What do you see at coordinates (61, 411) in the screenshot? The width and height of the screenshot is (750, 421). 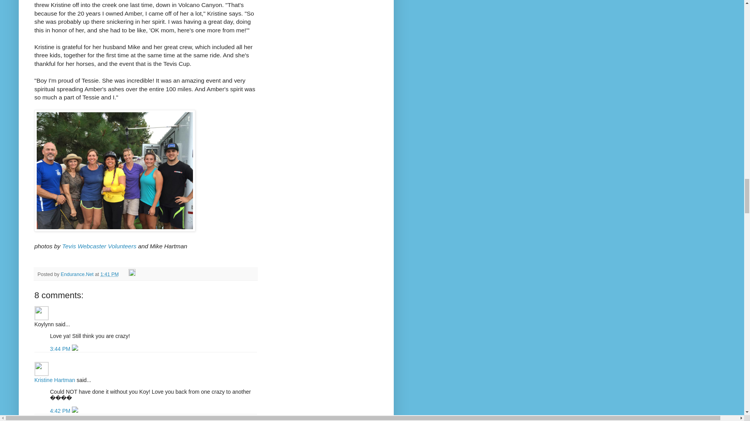 I see `comment permalink` at bounding box center [61, 411].